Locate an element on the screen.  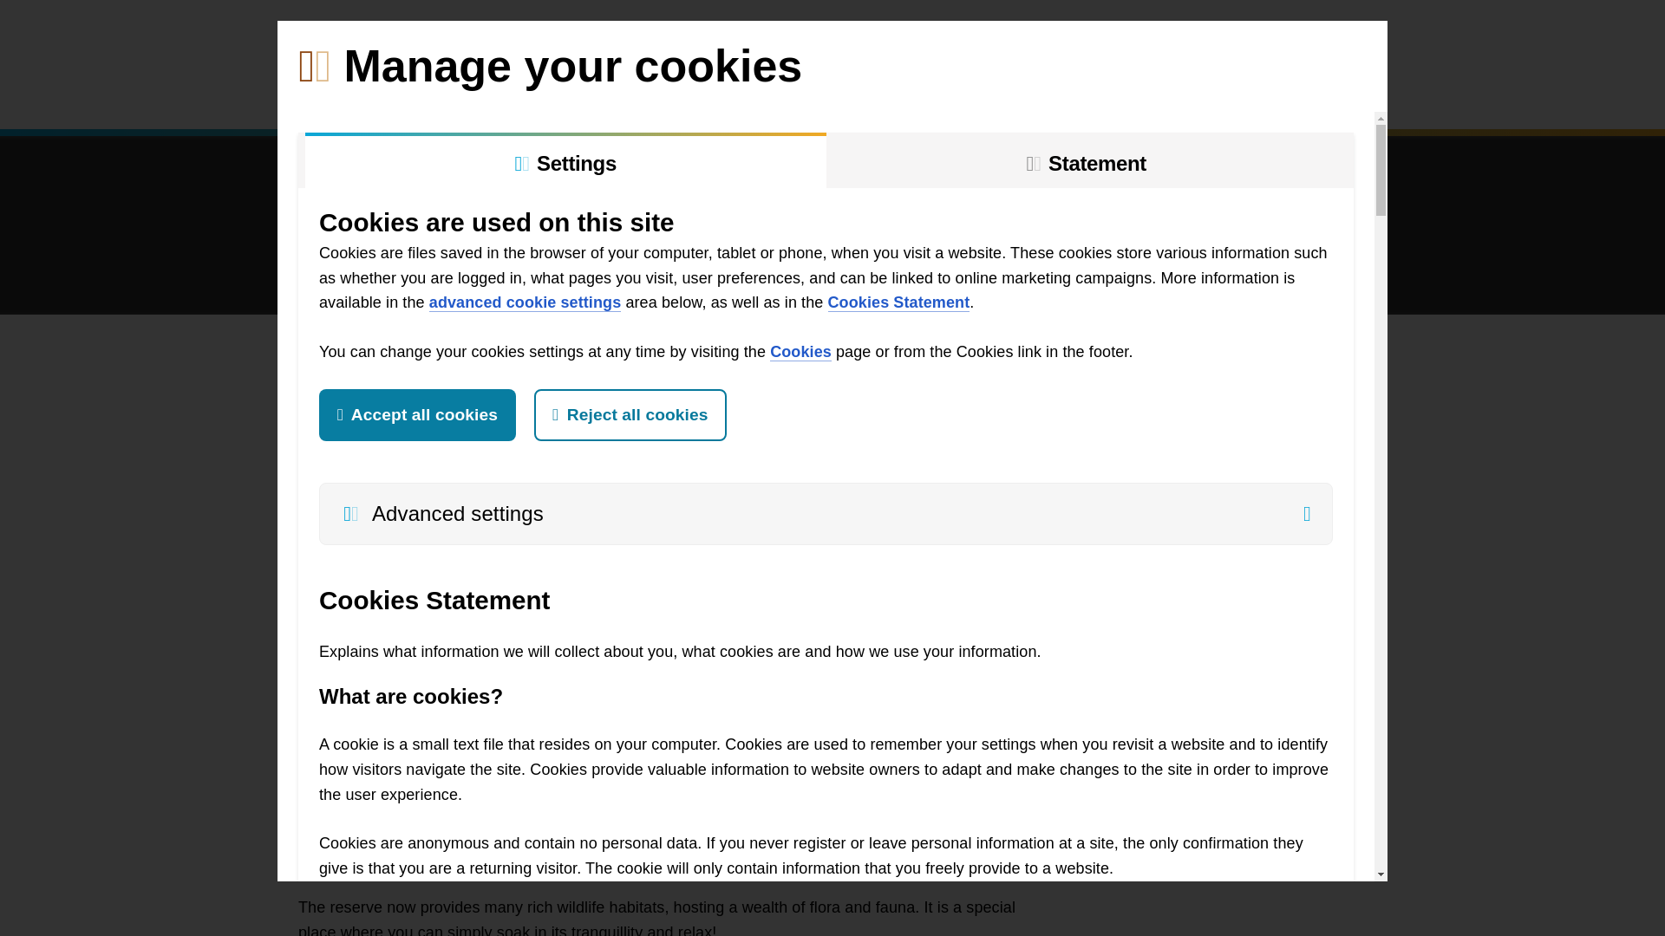
List of East Riding Culture and Leisure sites is located at coordinates (434, 38).